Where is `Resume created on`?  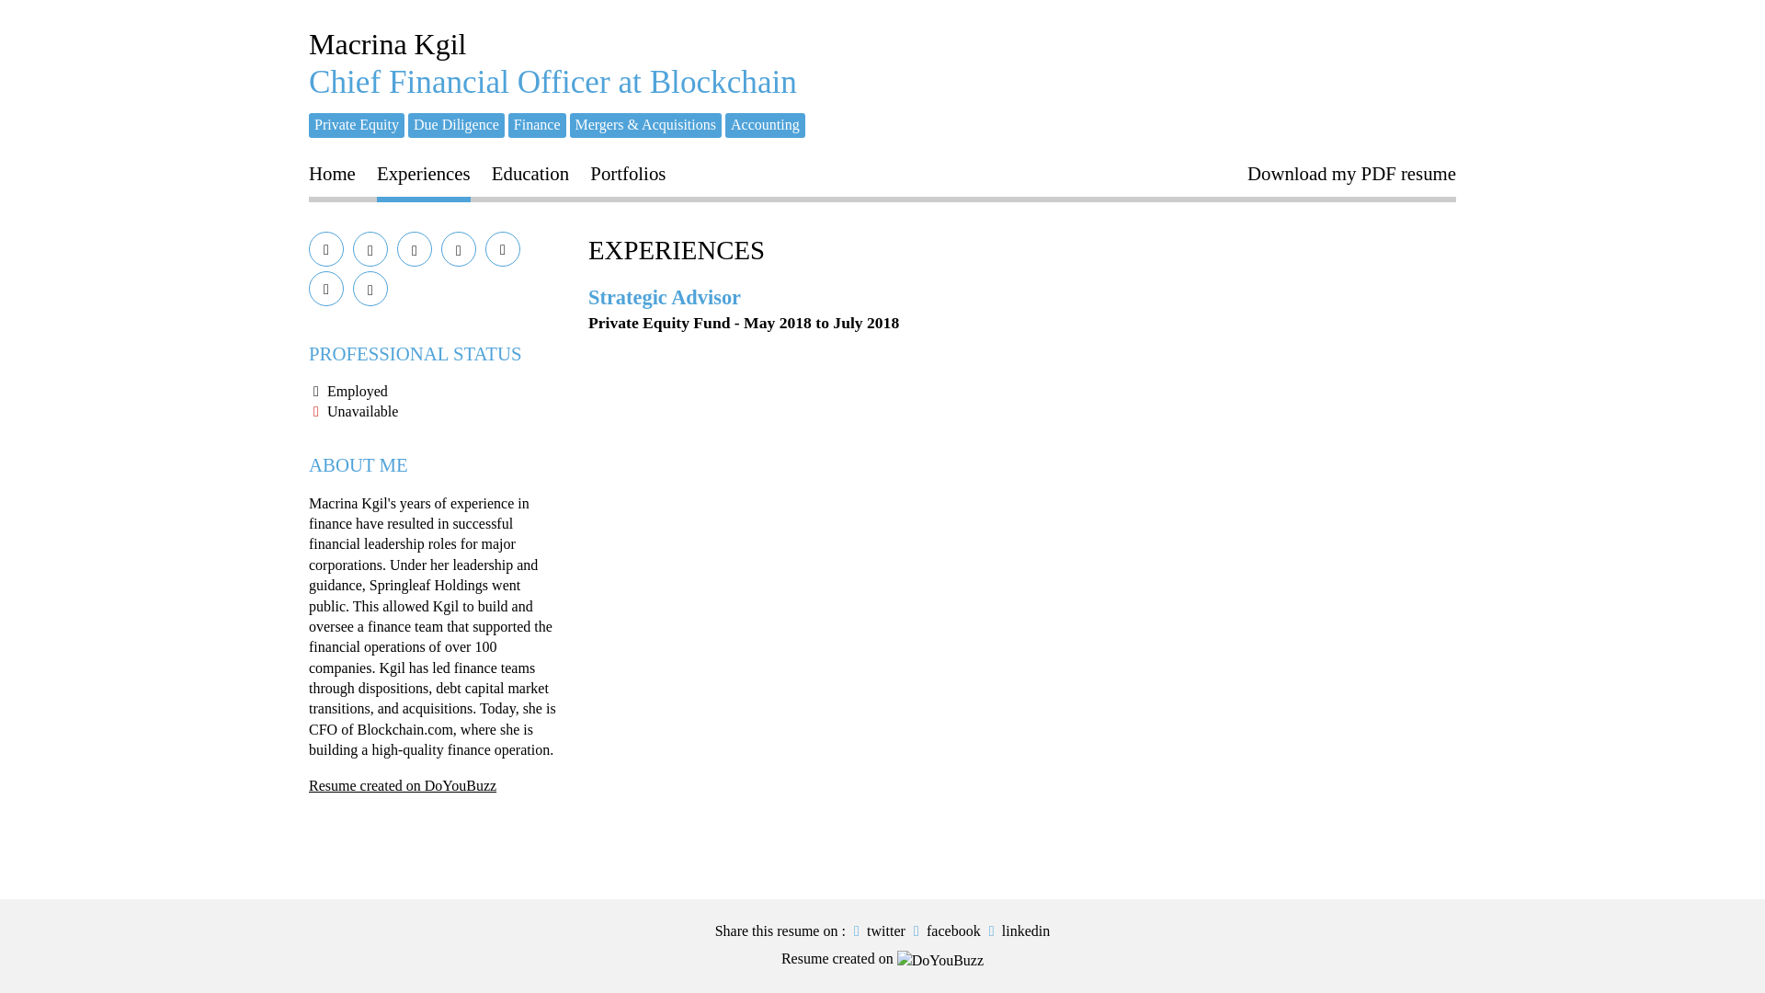
Resume created on is located at coordinates (882, 958).